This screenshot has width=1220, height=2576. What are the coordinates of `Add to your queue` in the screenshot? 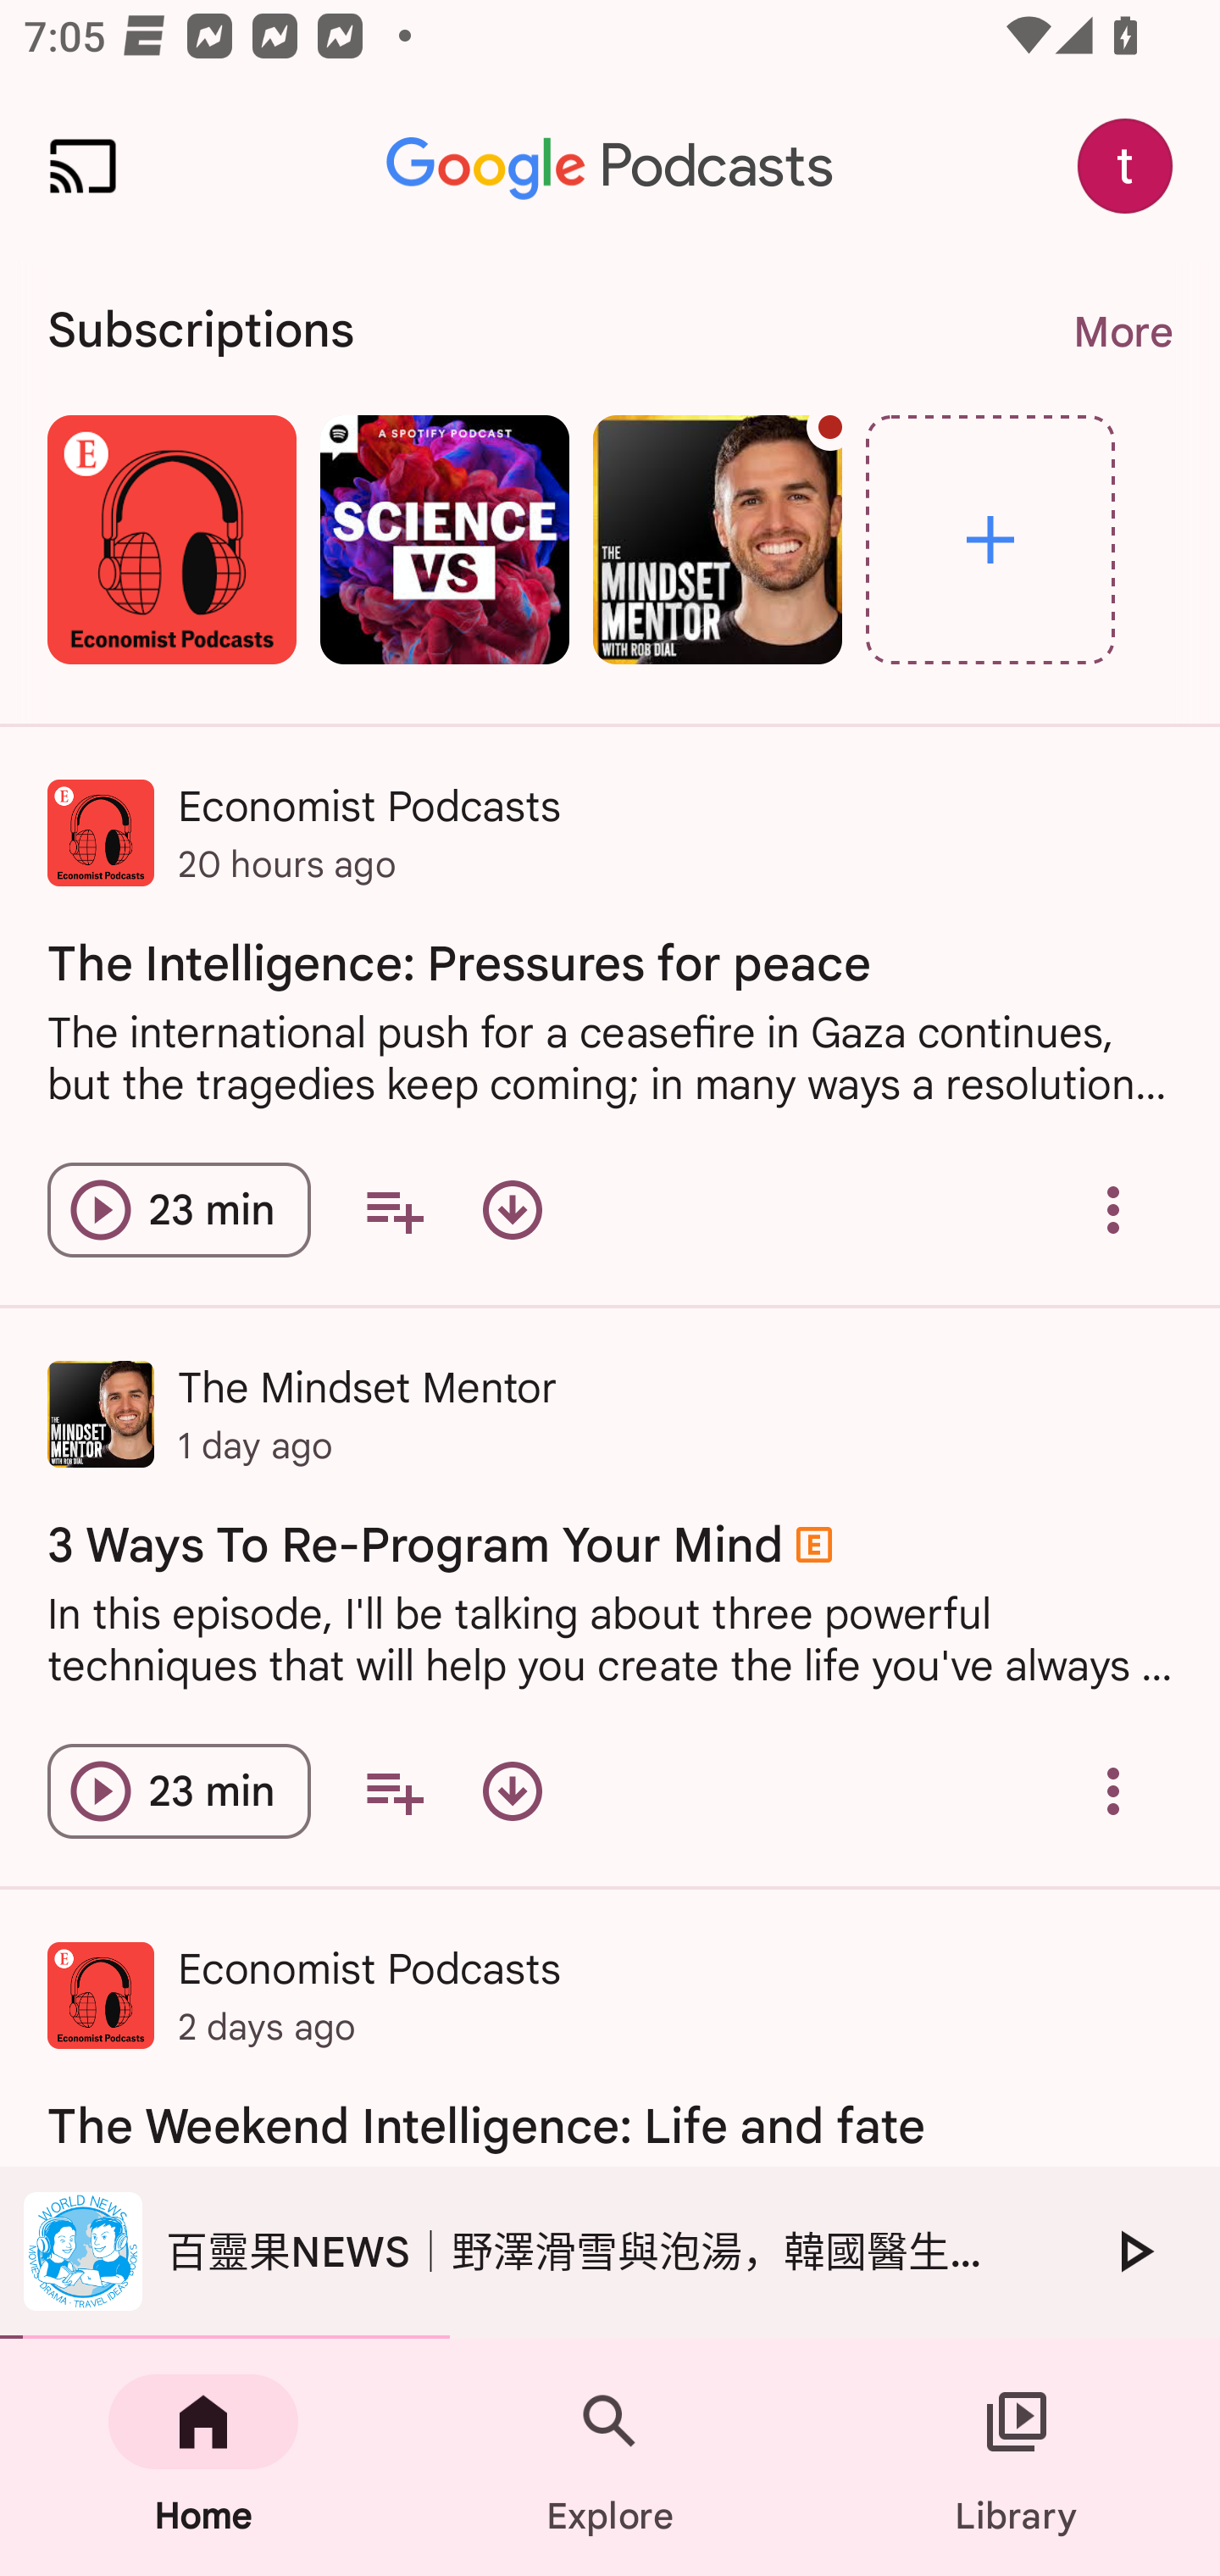 It's located at (393, 1791).